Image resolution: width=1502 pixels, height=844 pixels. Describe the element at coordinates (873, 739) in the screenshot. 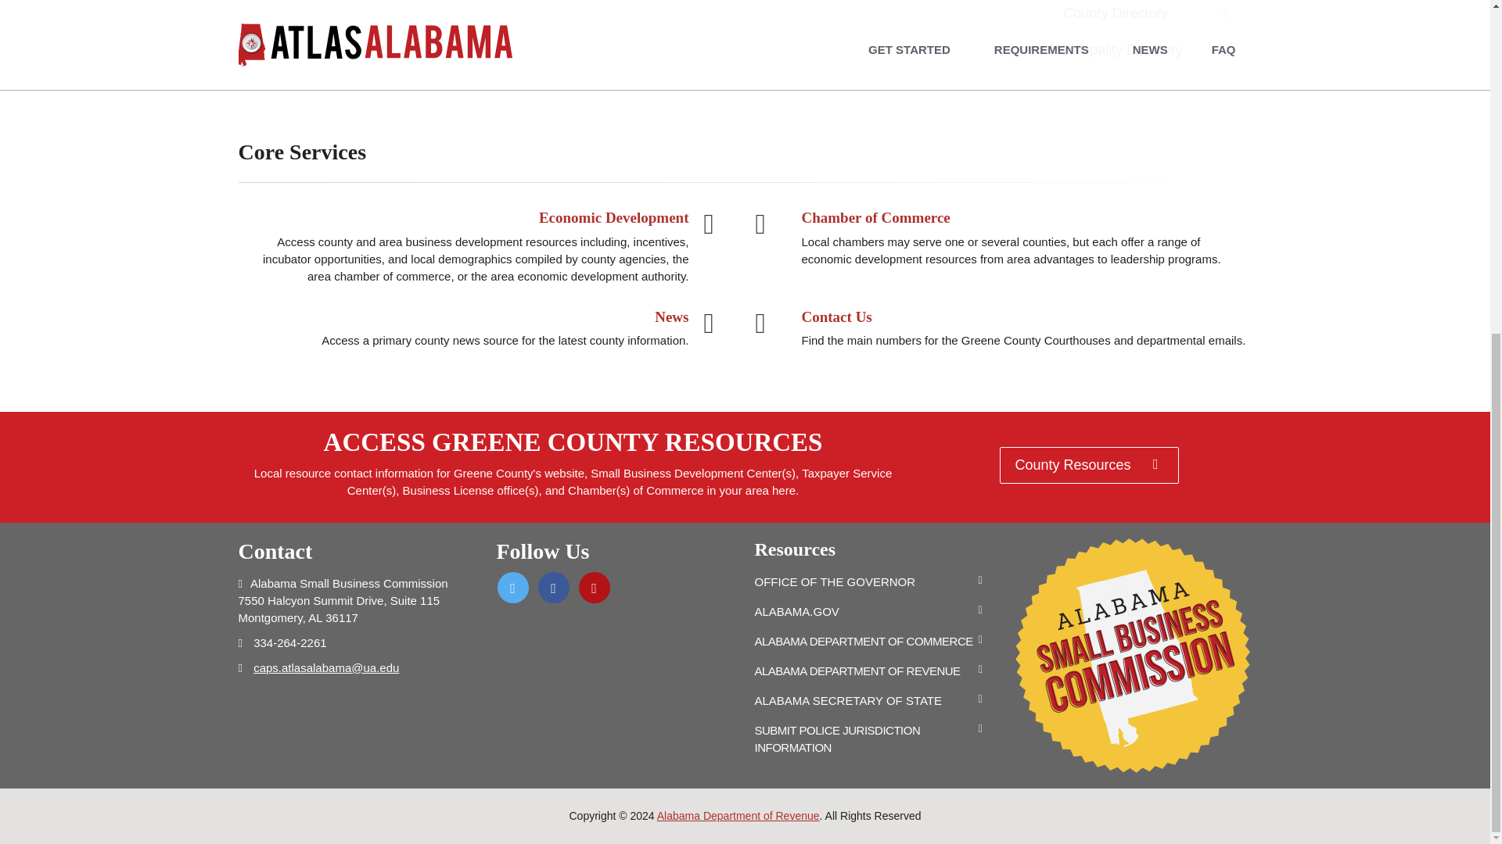

I see `SUBMIT POLICE JURISDICTION INFORMATION` at that location.